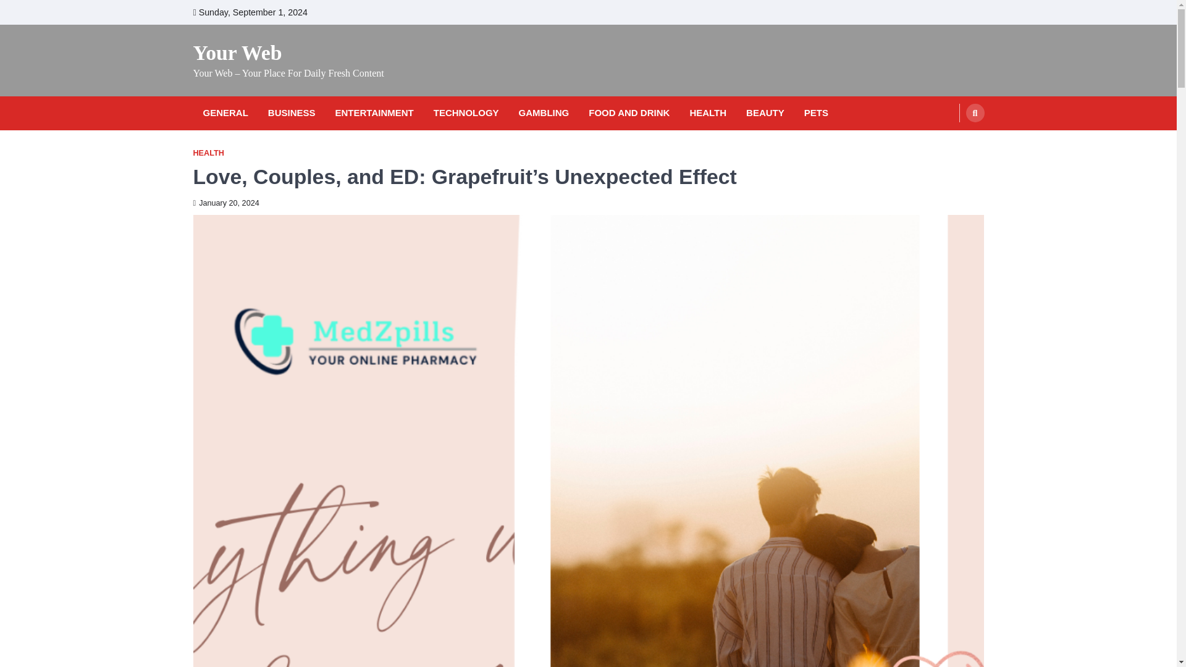  I want to click on GENERAL, so click(225, 113).